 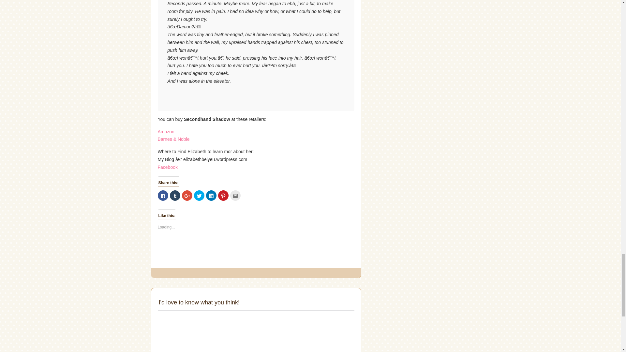 What do you see at coordinates (223, 196) in the screenshot?
I see `Click to share on Pinterest` at bounding box center [223, 196].